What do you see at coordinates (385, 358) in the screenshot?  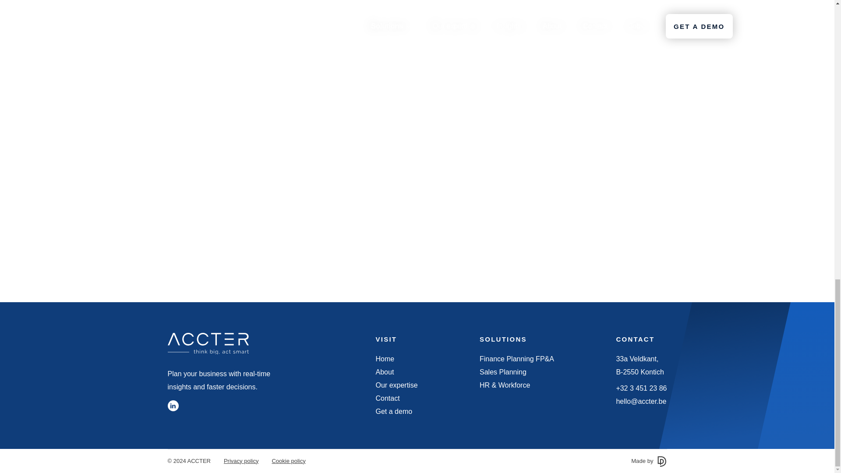 I see `Home` at bounding box center [385, 358].